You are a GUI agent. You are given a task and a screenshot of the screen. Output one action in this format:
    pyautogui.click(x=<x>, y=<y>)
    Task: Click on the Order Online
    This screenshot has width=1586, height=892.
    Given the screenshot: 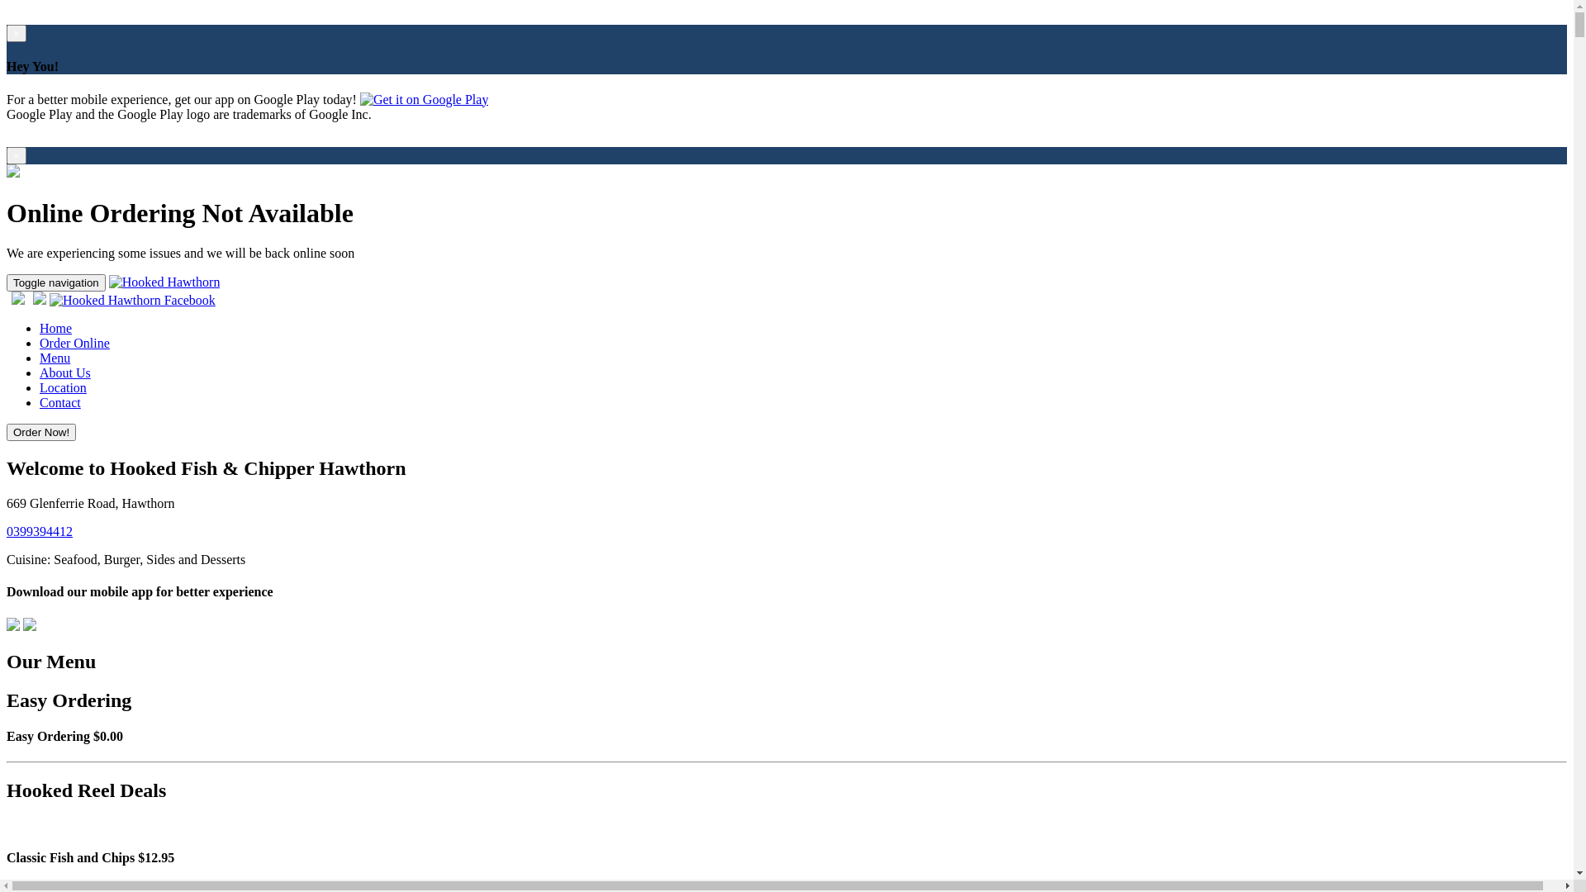 What is the action you would take?
    pyautogui.click(x=74, y=344)
    